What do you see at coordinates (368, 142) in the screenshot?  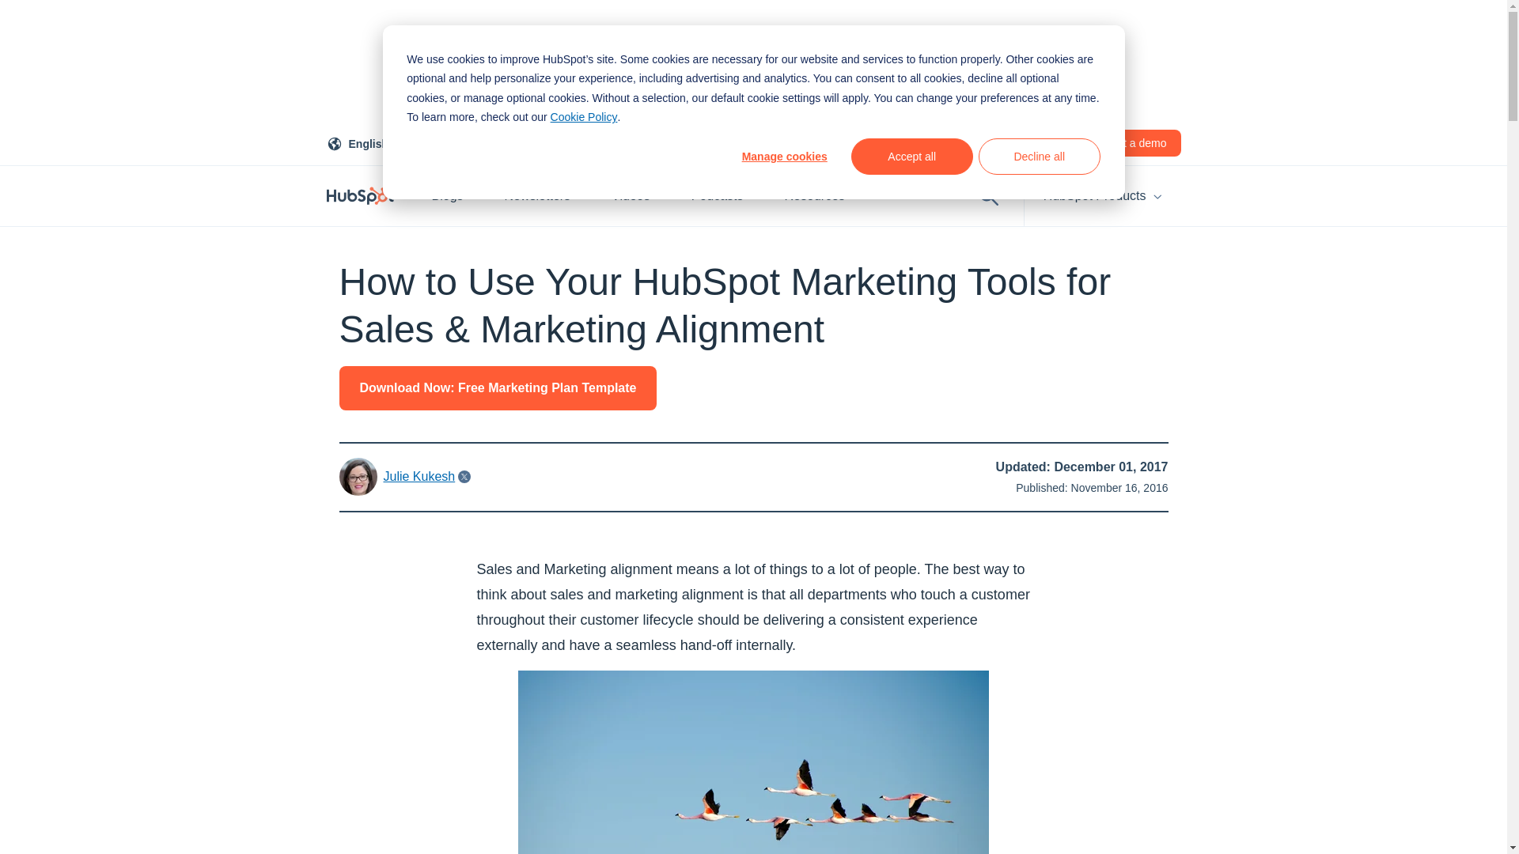 I see `Log in` at bounding box center [368, 142].